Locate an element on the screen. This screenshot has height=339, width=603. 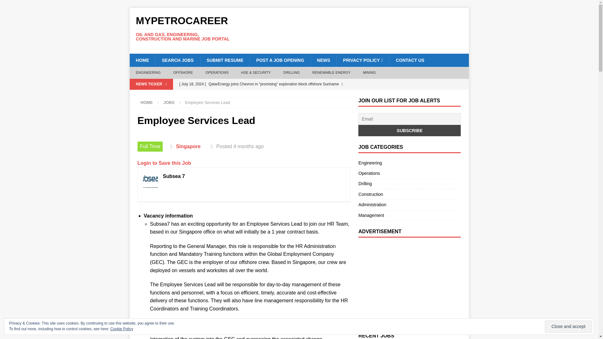
NEWS is located at coordinates (323, 60).